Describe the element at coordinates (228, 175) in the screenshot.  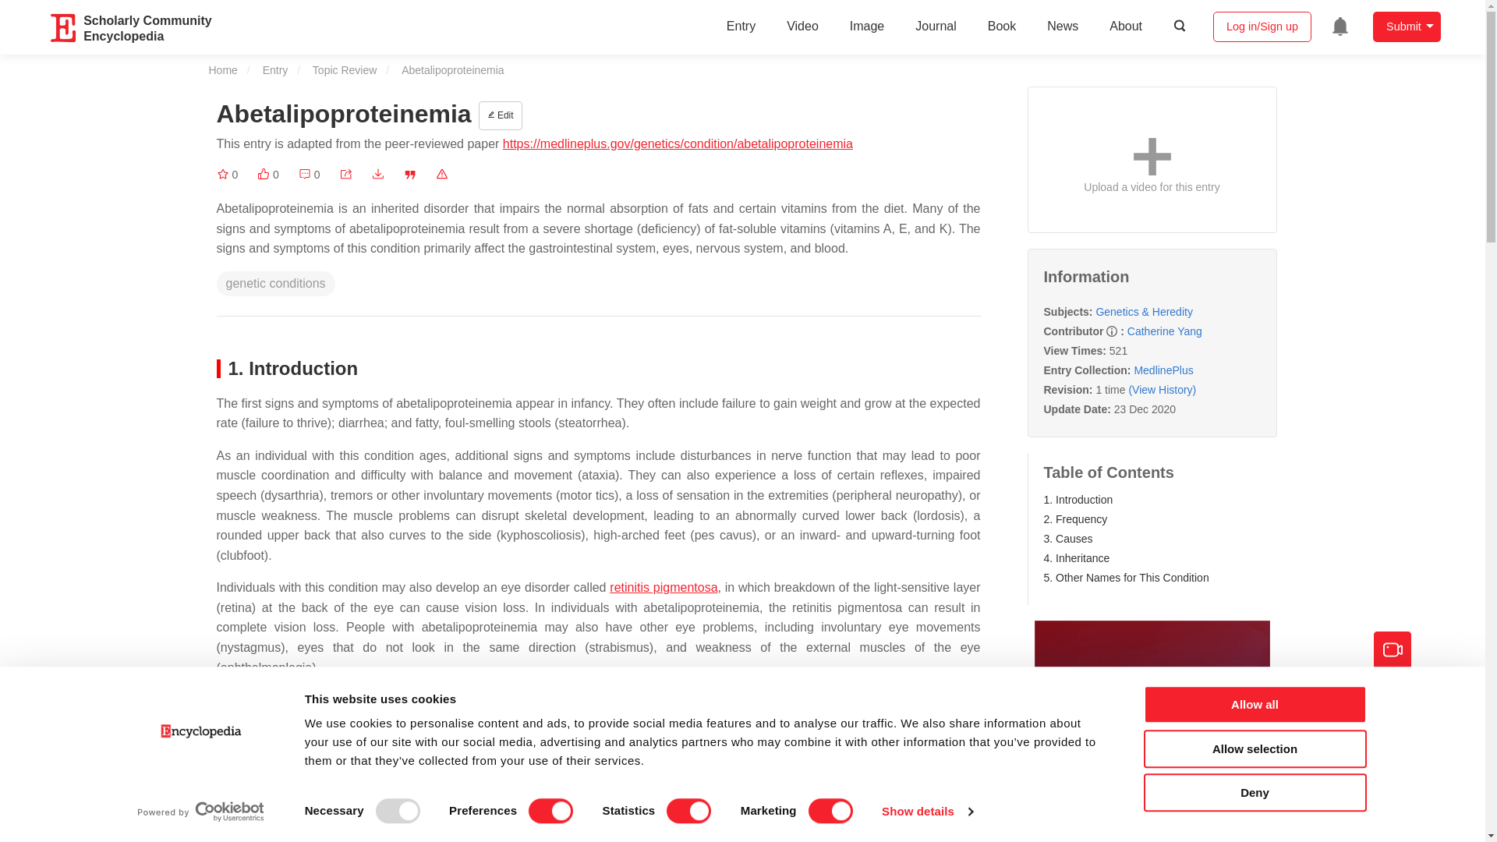
I see `Favorite` at that location.